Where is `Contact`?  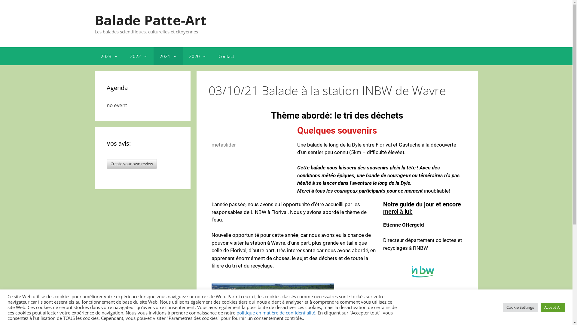 Contact is located at coordinates (226, 56).